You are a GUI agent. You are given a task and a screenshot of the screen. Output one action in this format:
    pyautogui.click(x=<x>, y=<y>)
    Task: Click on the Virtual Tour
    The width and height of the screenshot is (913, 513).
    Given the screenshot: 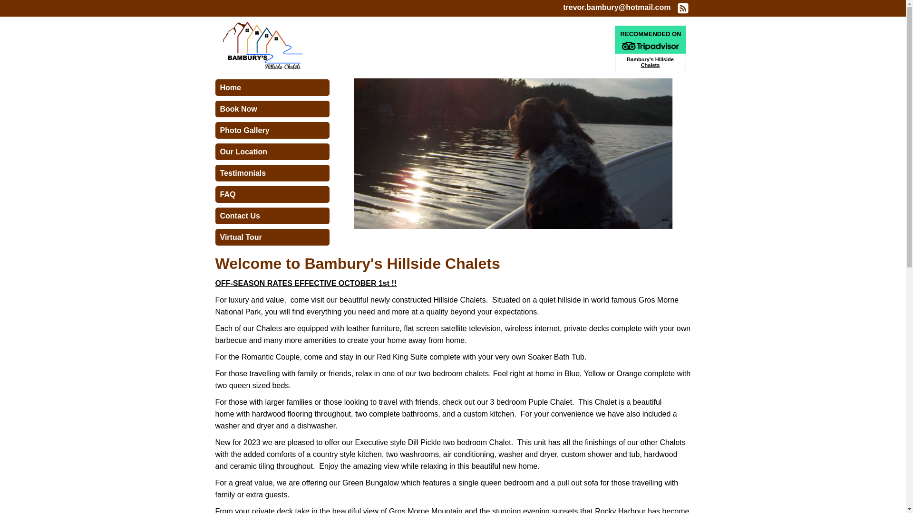 What is the action you would take?
    pyautogui.click(x=272, y=237)
    